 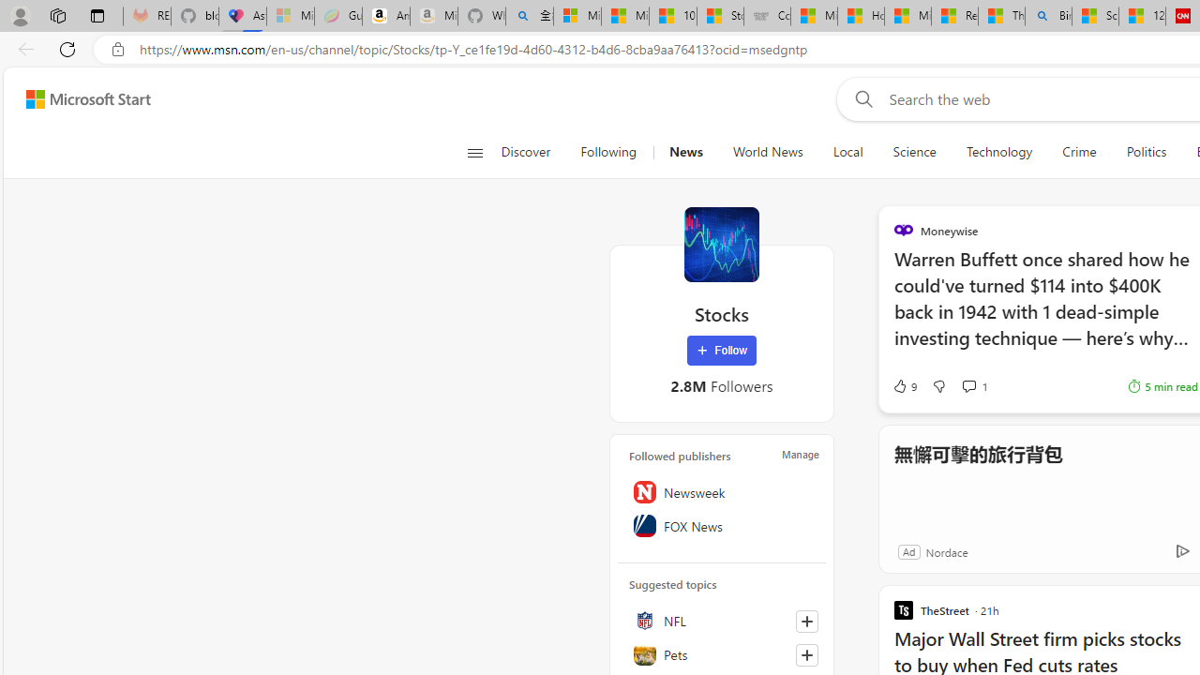 I want to click on Recipes - MSN, so click(x=954, y=17).